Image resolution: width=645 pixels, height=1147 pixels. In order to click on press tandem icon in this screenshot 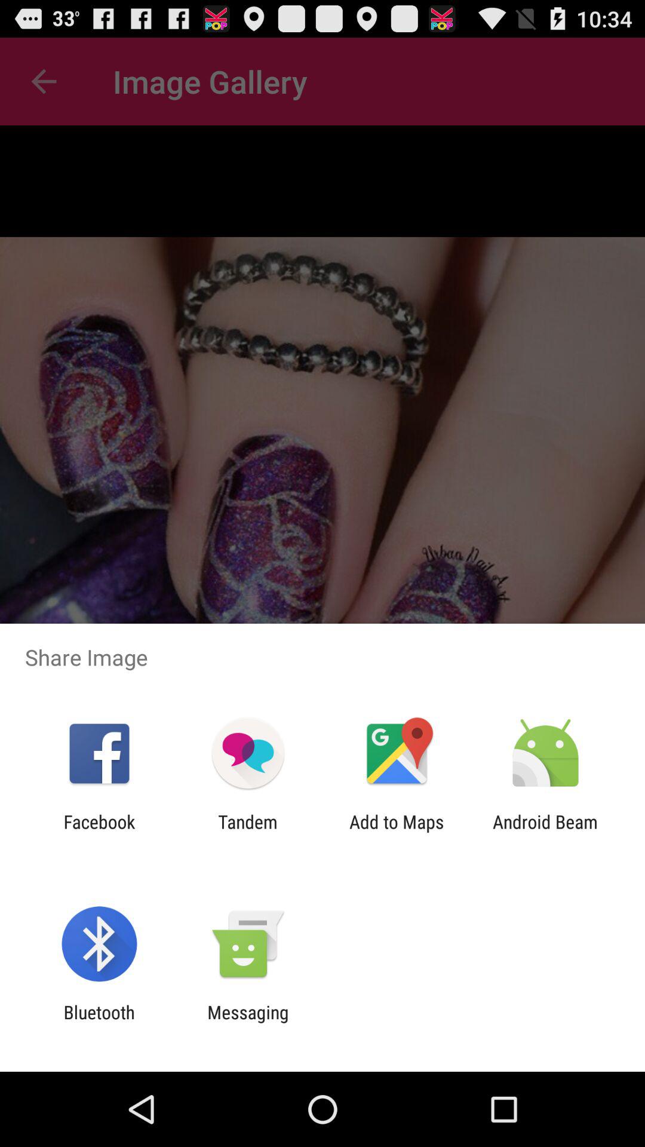, I will do `click(247, 832)`.